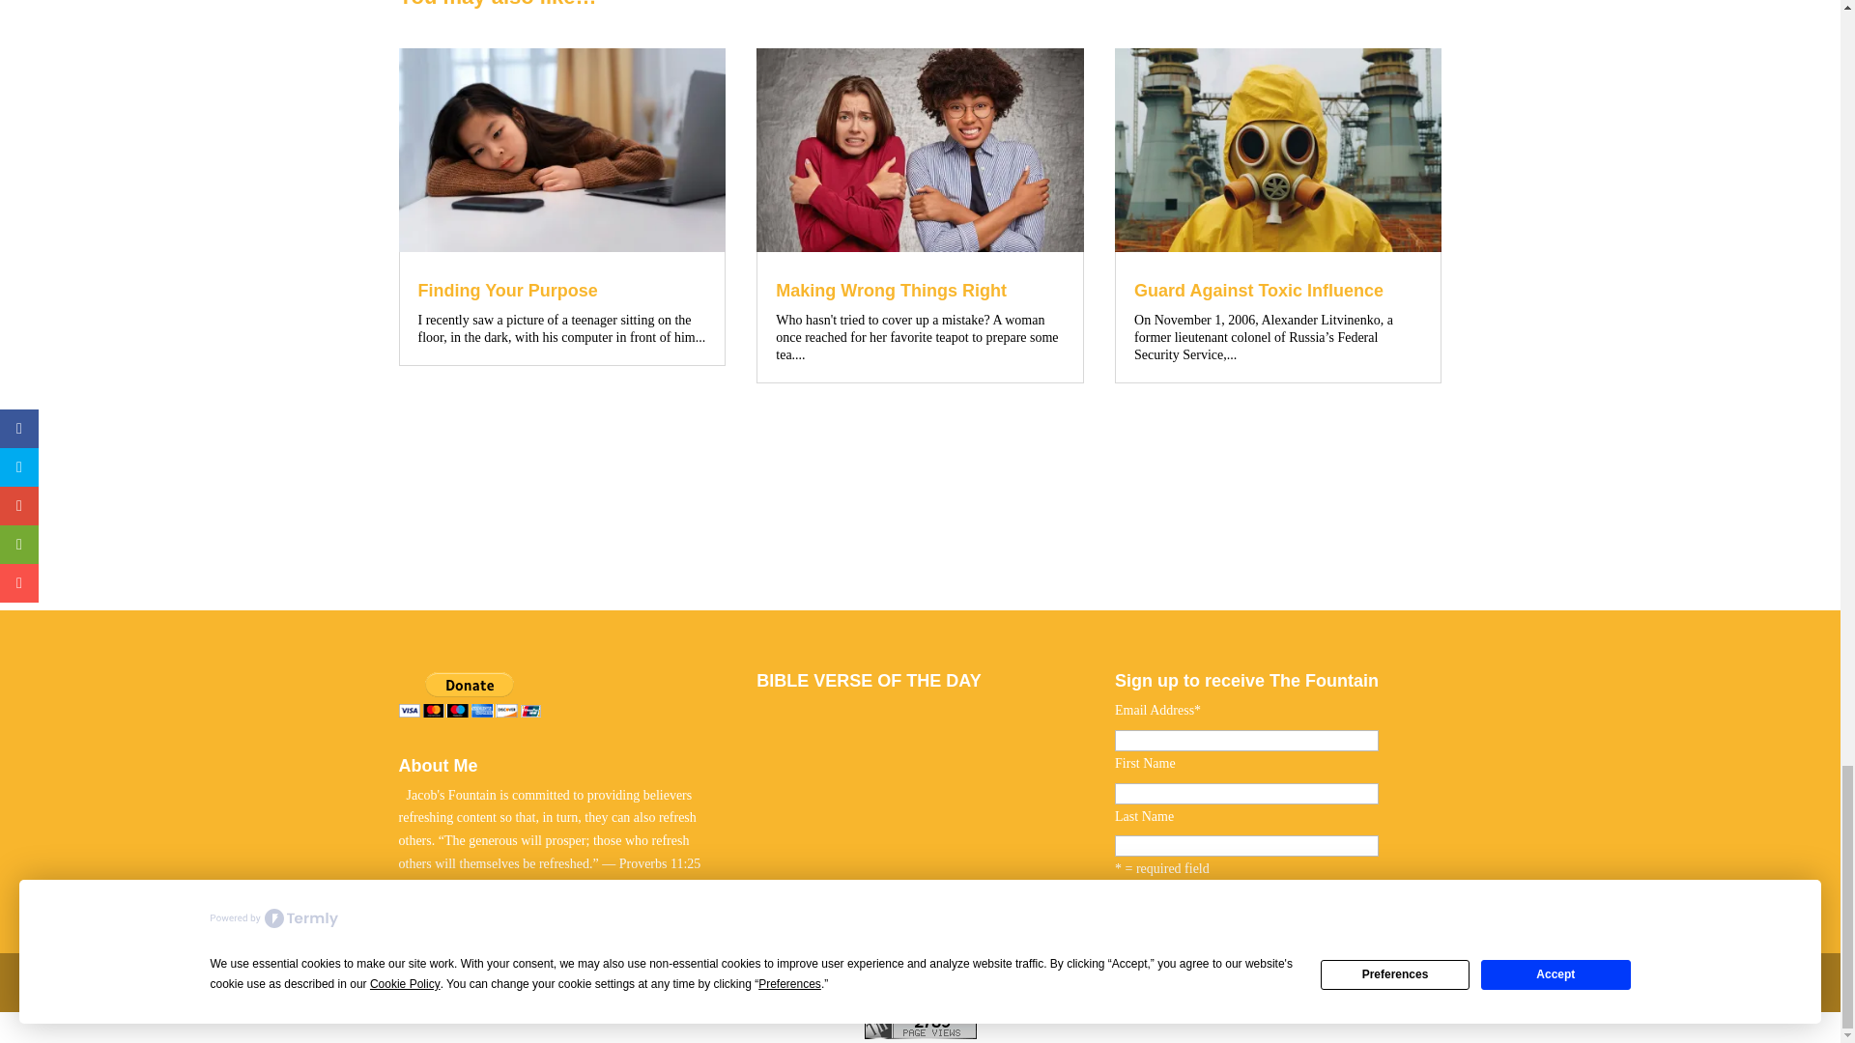  I want to click on Edwin D. Arceo, so click(514, 981).